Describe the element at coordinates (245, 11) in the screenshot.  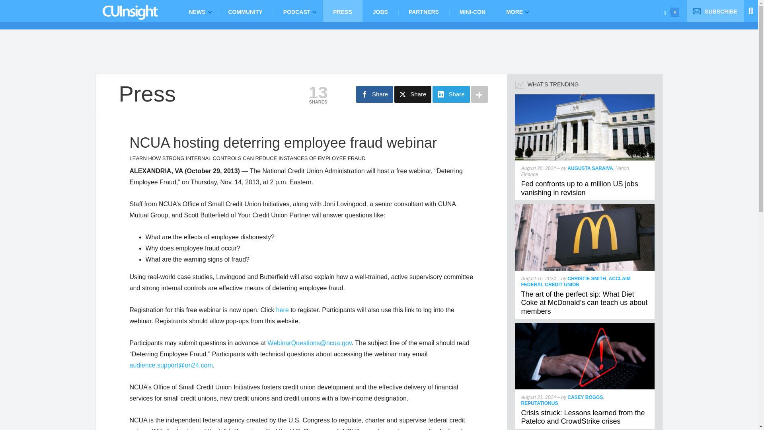
I see `COMMUNITY` at that location.